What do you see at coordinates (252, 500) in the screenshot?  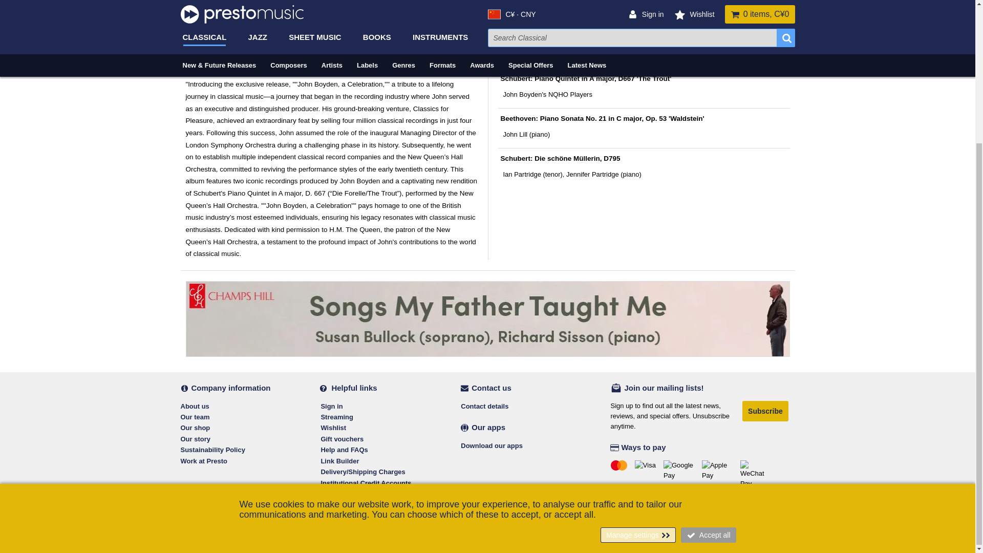 I see `Subscribe to our YouTube channel` at bounding box center [252, 500].